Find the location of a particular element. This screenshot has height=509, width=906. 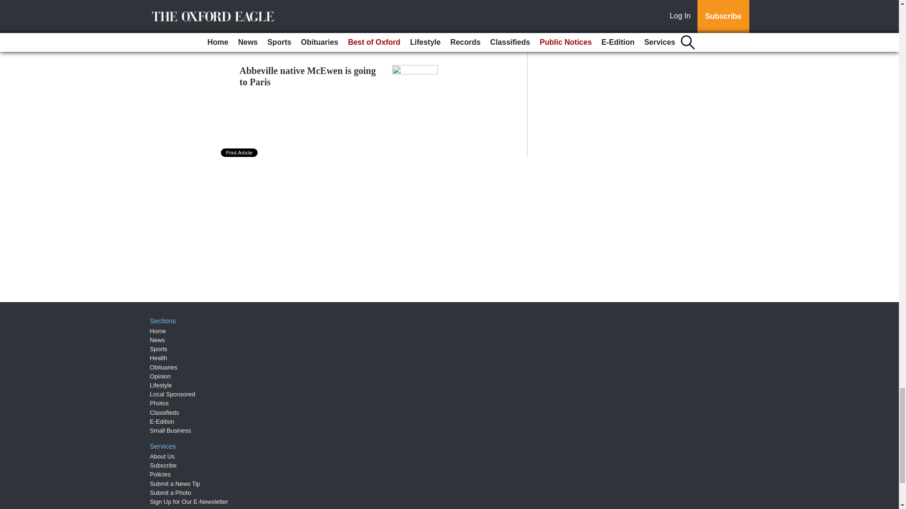

Abbeville native McEwen is going to Paris is located at coordinates (308, 75).